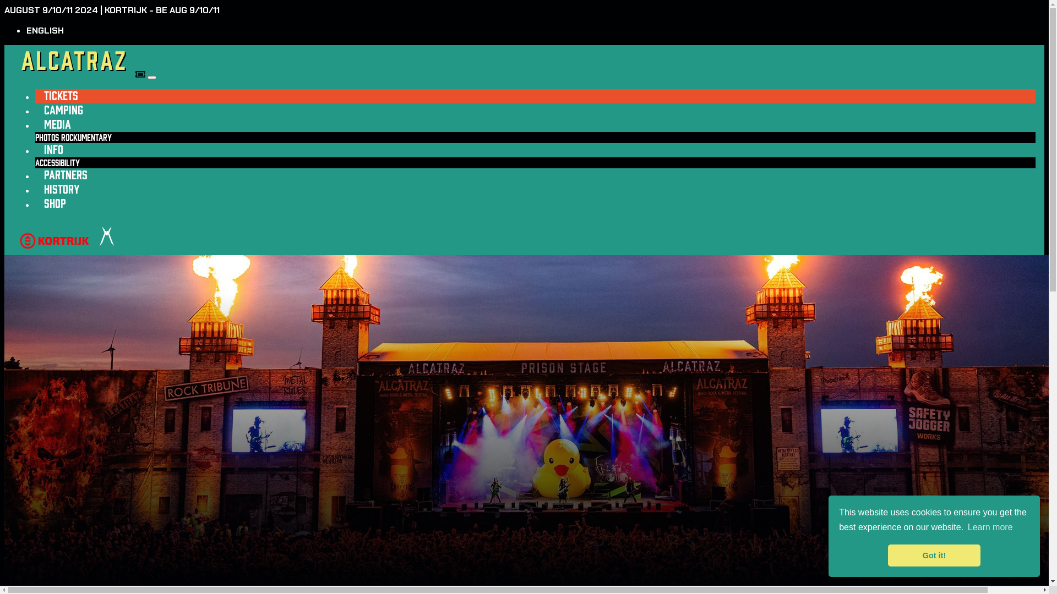 The image size is (1057, 594). I want to click on ENGLISH, so click(45, 31).